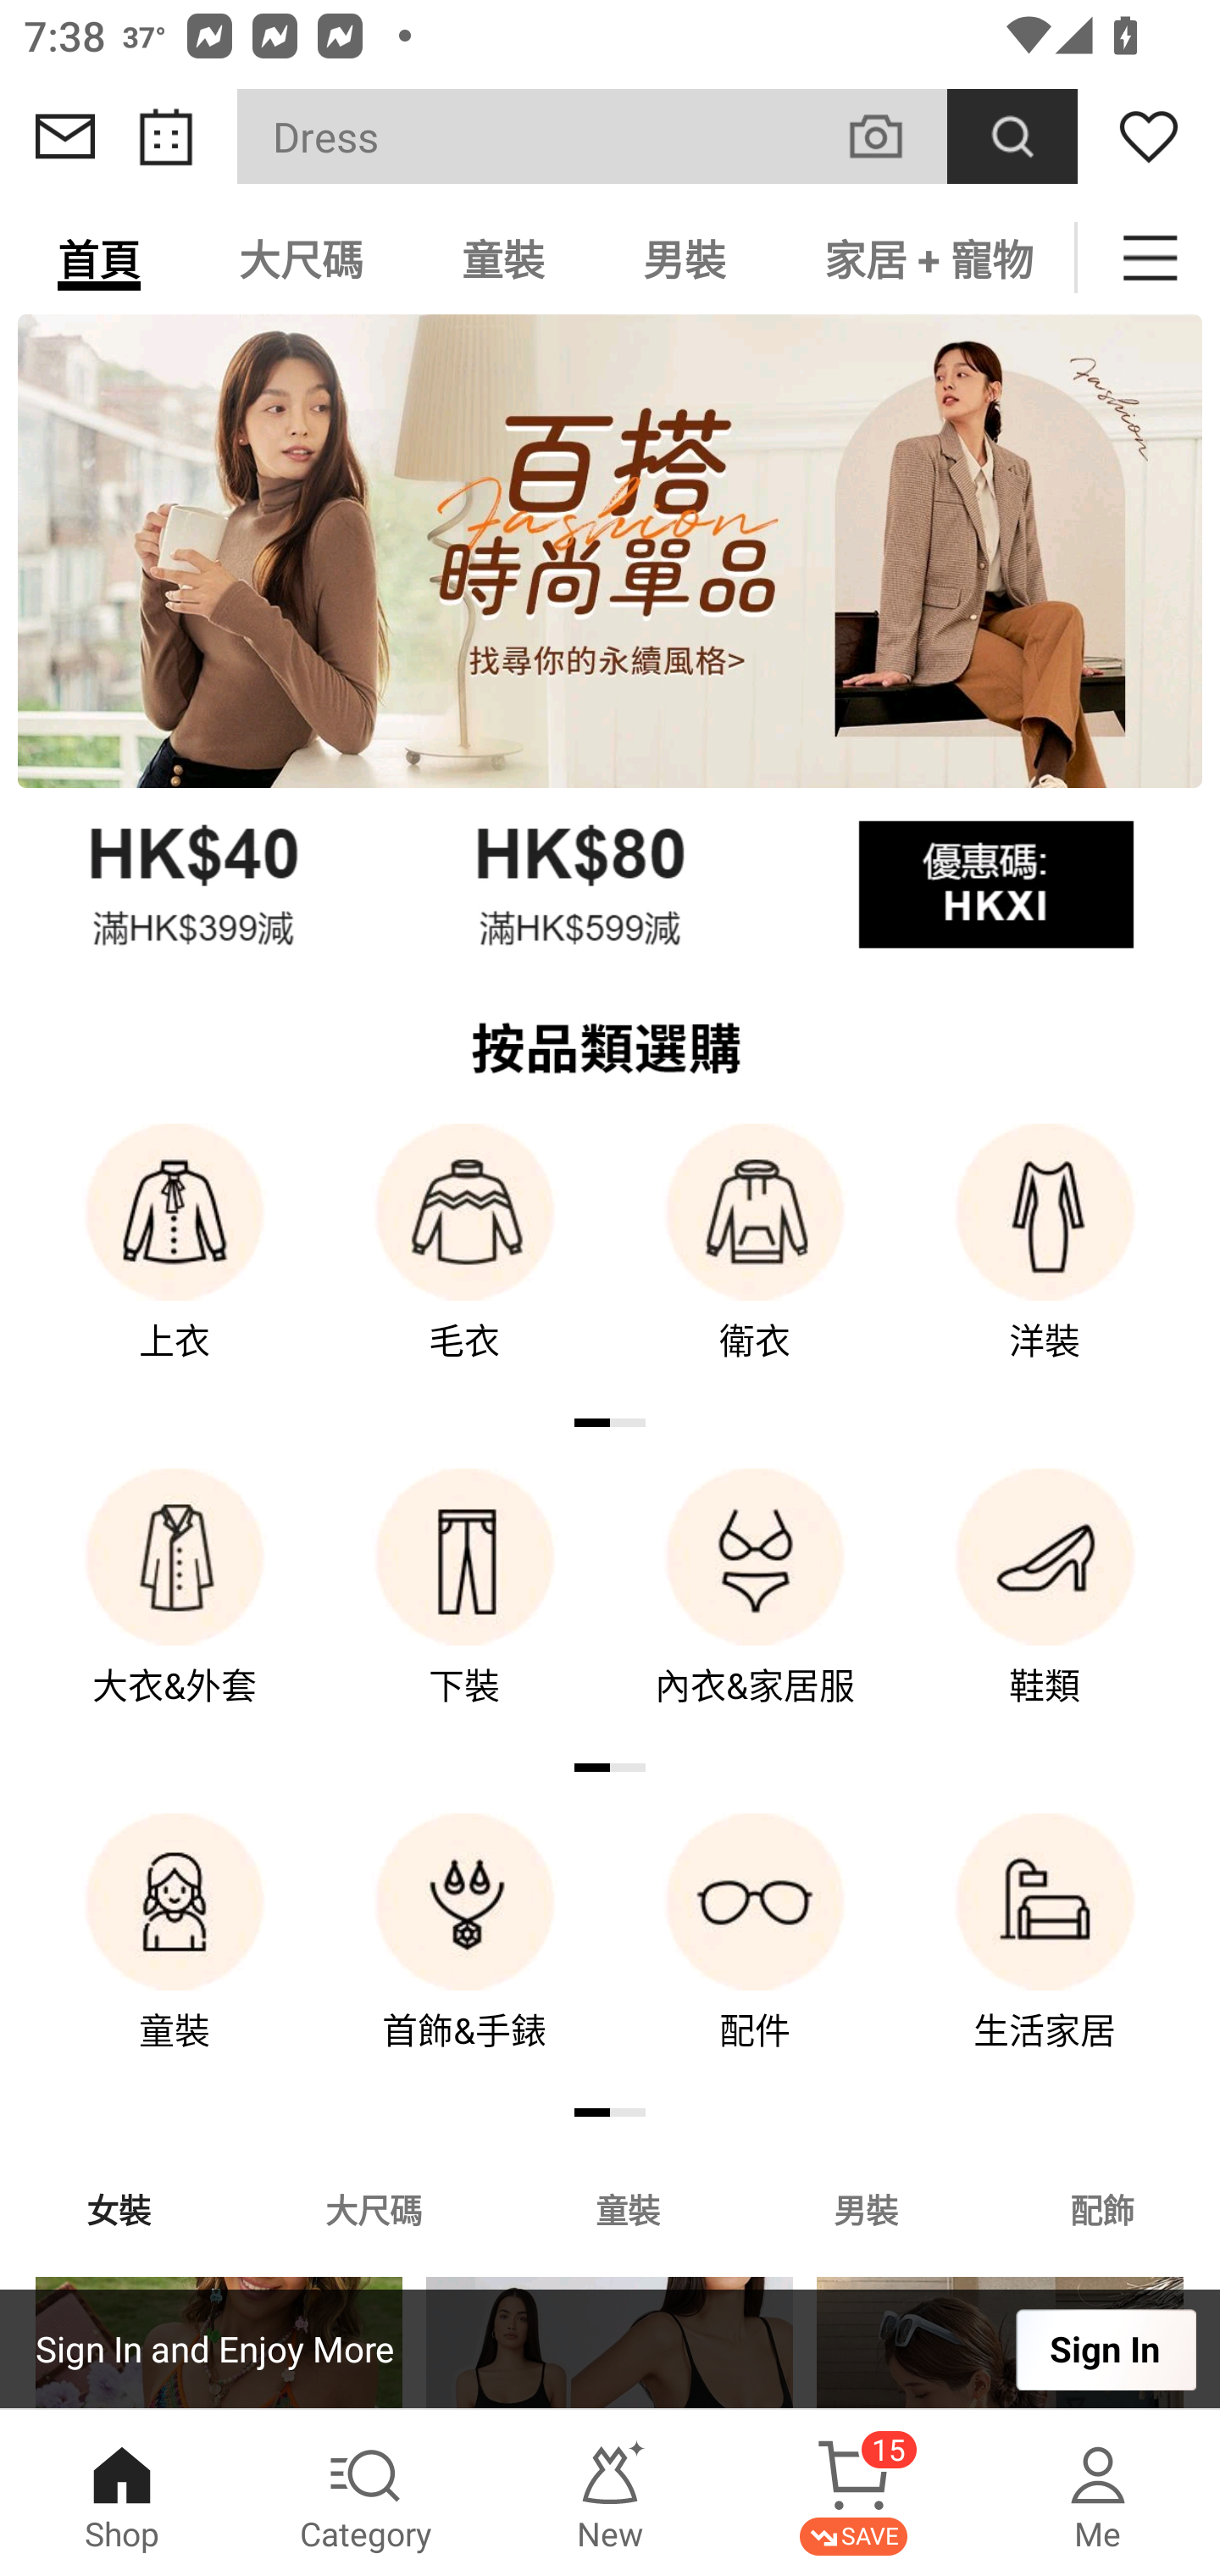 Image resolution: width=1220 pixels, height=2576 pixels. Describe the element at coordinates (685, 258) in the screenshot. I see `男裝` at that location.